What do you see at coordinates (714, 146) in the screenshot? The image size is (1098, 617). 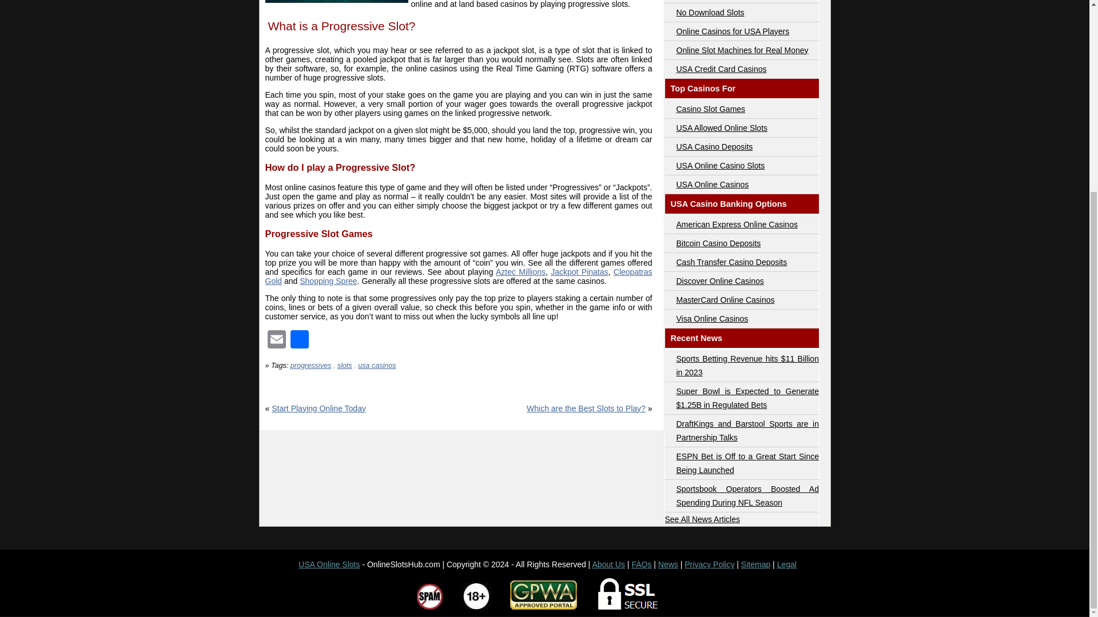 I see `USA Casino Deposits` at bounding box center [714, 146].